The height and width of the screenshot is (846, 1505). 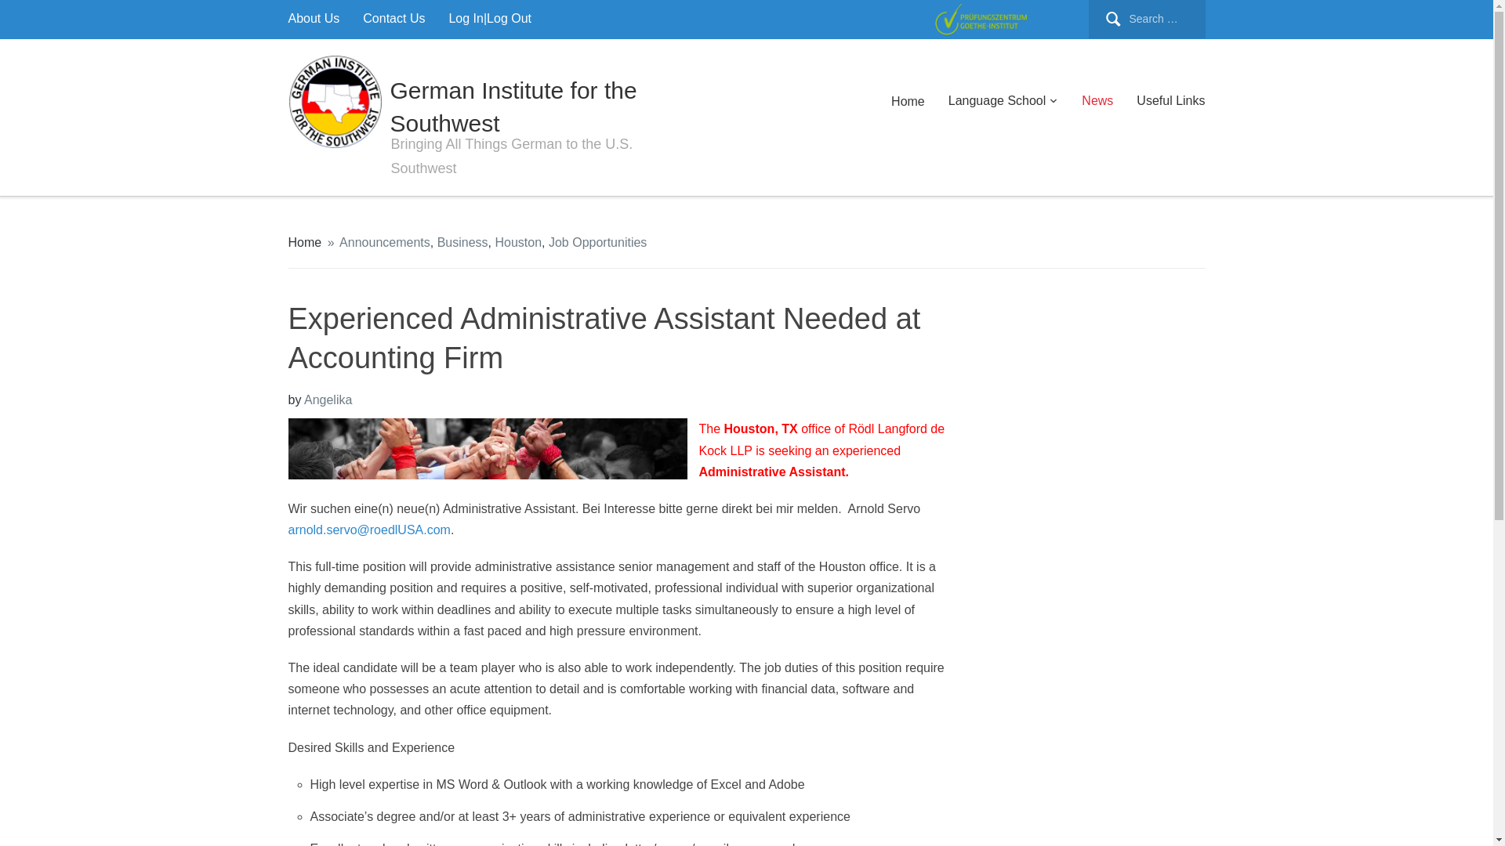 I want to click on Search, so click(x=42, y=19).